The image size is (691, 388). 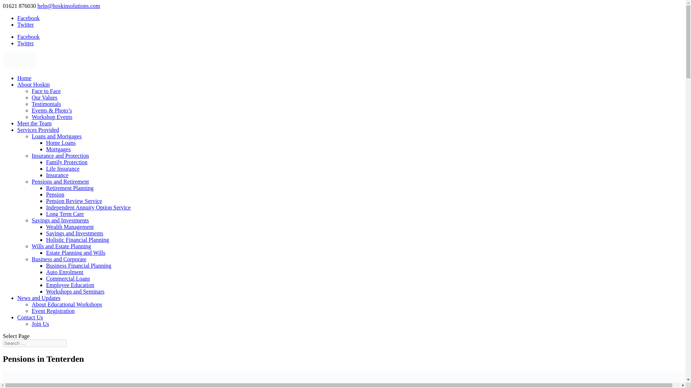 I want to click on Home, so click(x=24, y=78).